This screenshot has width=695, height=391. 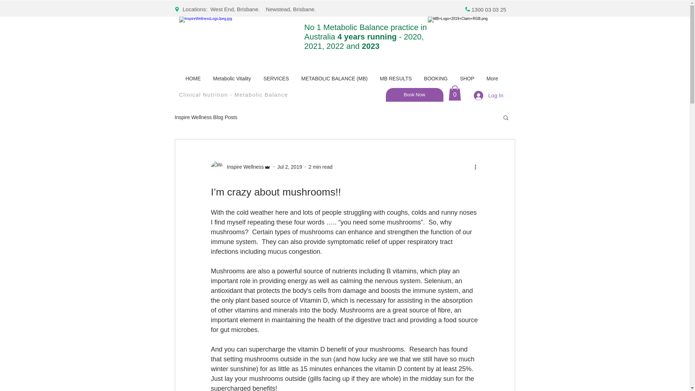 I want to click on SERVICES, so click(x=276, y=79).